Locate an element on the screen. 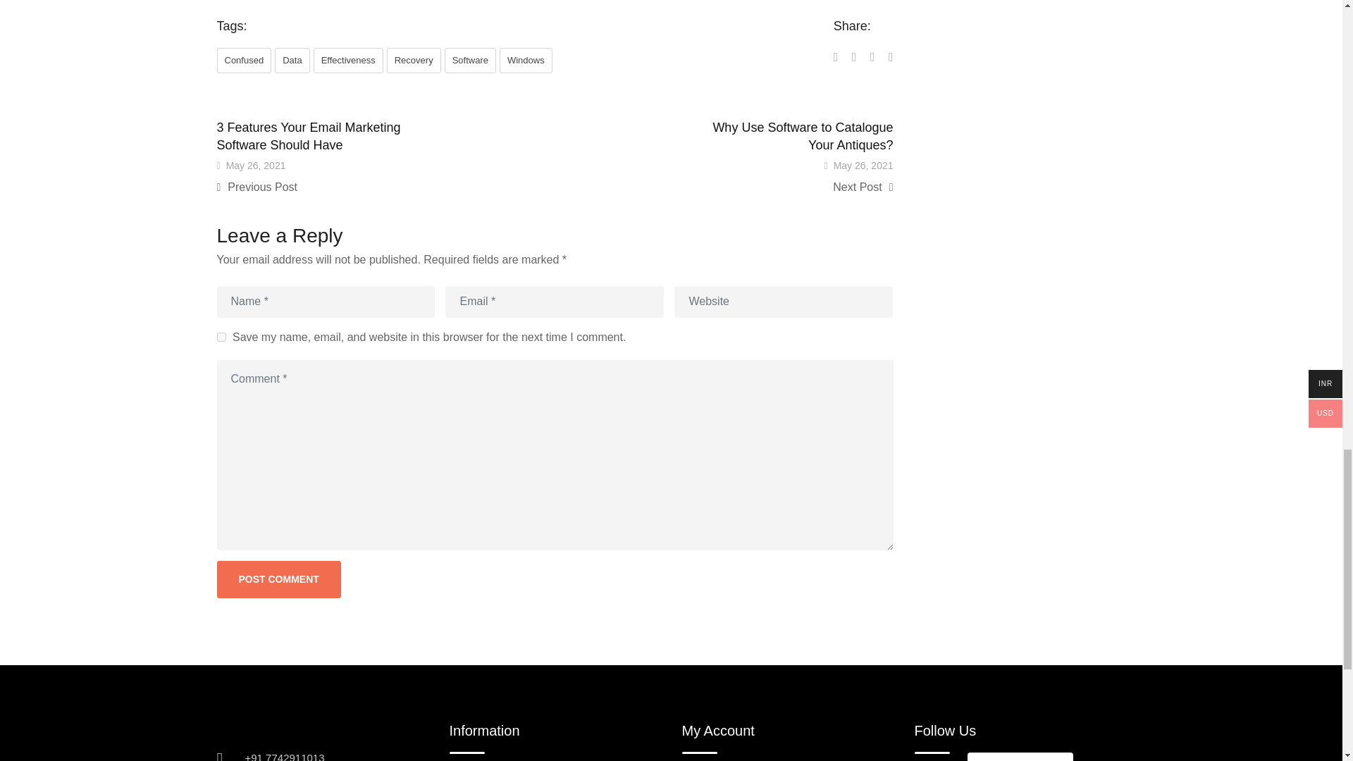  Recovery is located at coordinates (414, 61).